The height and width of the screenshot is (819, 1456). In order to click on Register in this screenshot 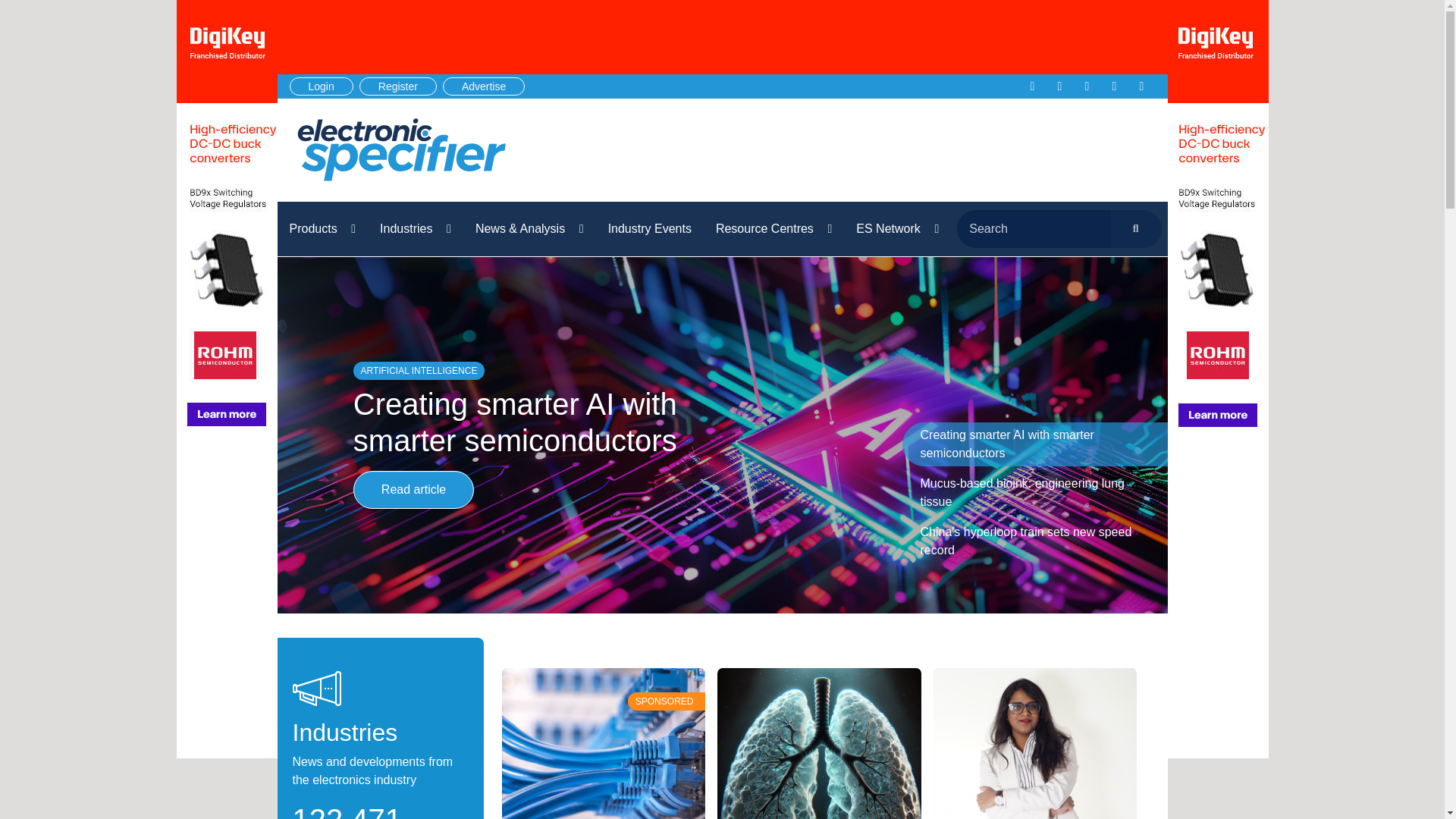, I will do `click(398, 86)`.